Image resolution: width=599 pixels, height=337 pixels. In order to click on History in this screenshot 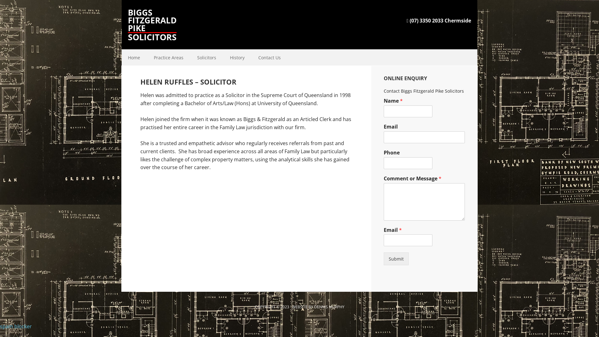, I will do `click(237, 57)`.